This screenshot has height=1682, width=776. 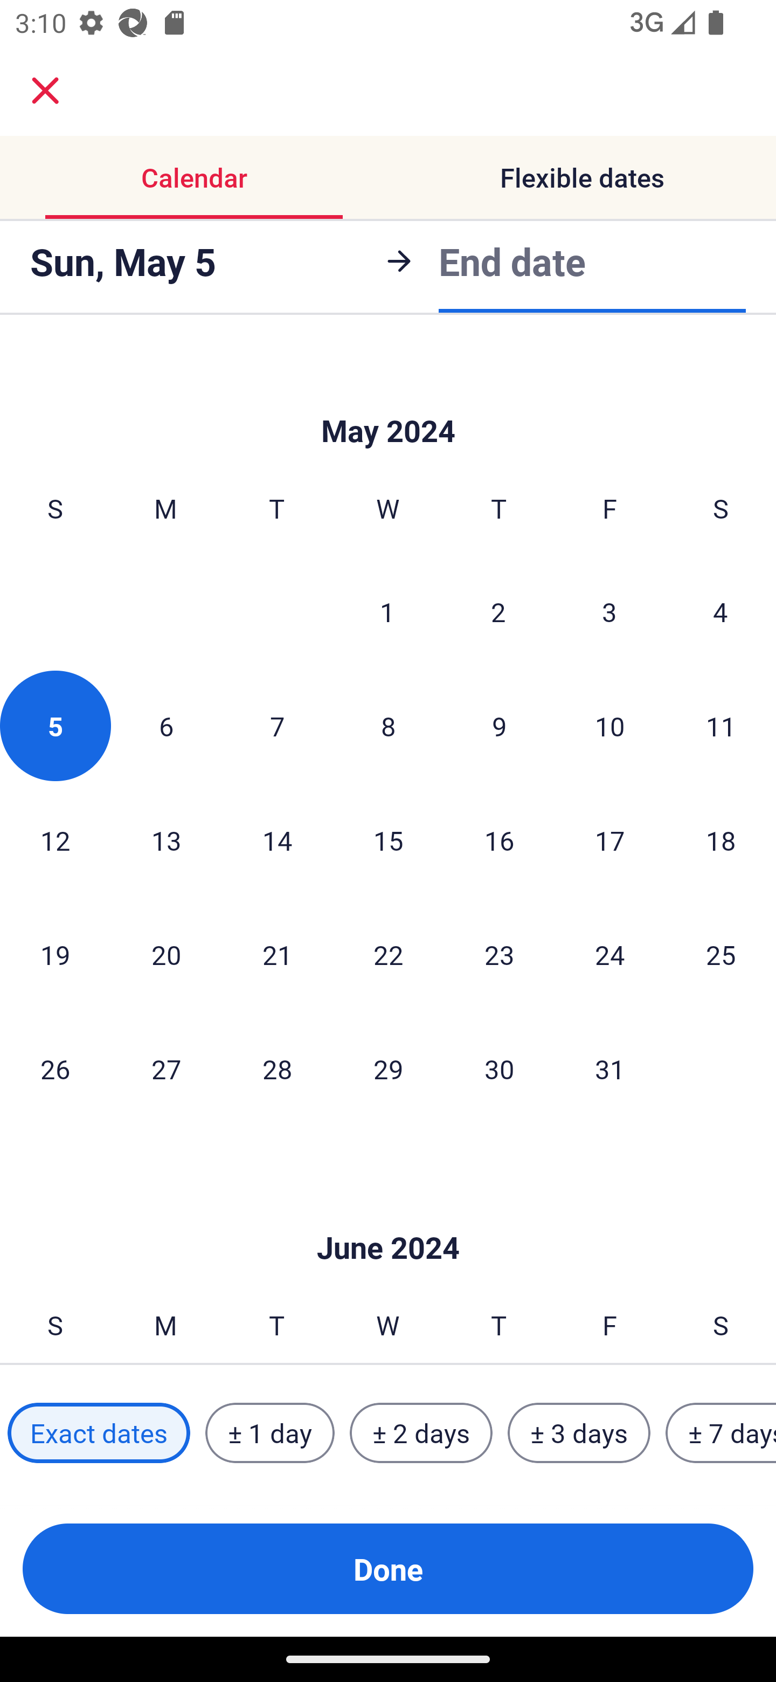 I want to click on 23 Thursday, May 23, 2024, so click(x=499, y=954).